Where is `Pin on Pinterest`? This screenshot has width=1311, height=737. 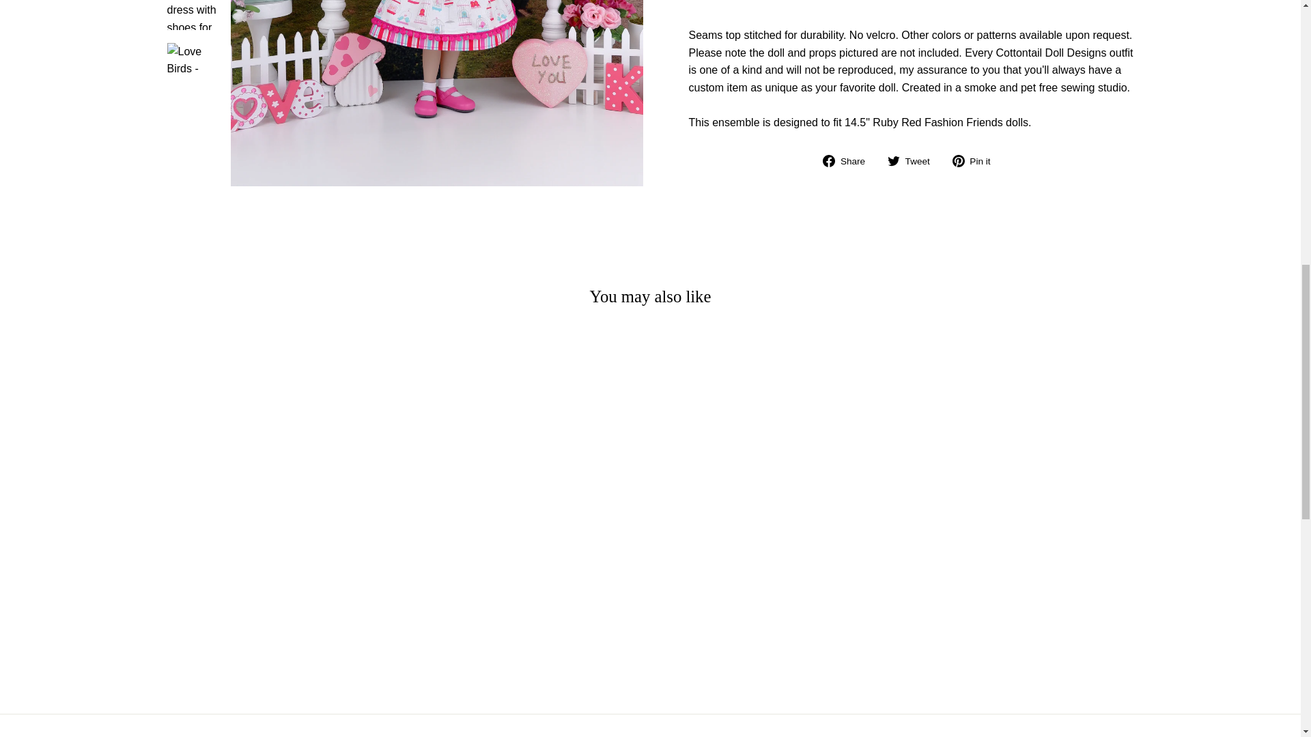 Pin on Pinterest is located at coordinates (976, 161).